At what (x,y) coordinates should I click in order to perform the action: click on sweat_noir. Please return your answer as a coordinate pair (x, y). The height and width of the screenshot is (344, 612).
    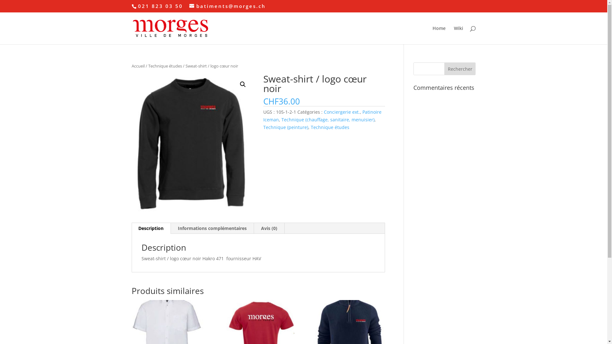
    Looking at the image, I should click on (192, 144).